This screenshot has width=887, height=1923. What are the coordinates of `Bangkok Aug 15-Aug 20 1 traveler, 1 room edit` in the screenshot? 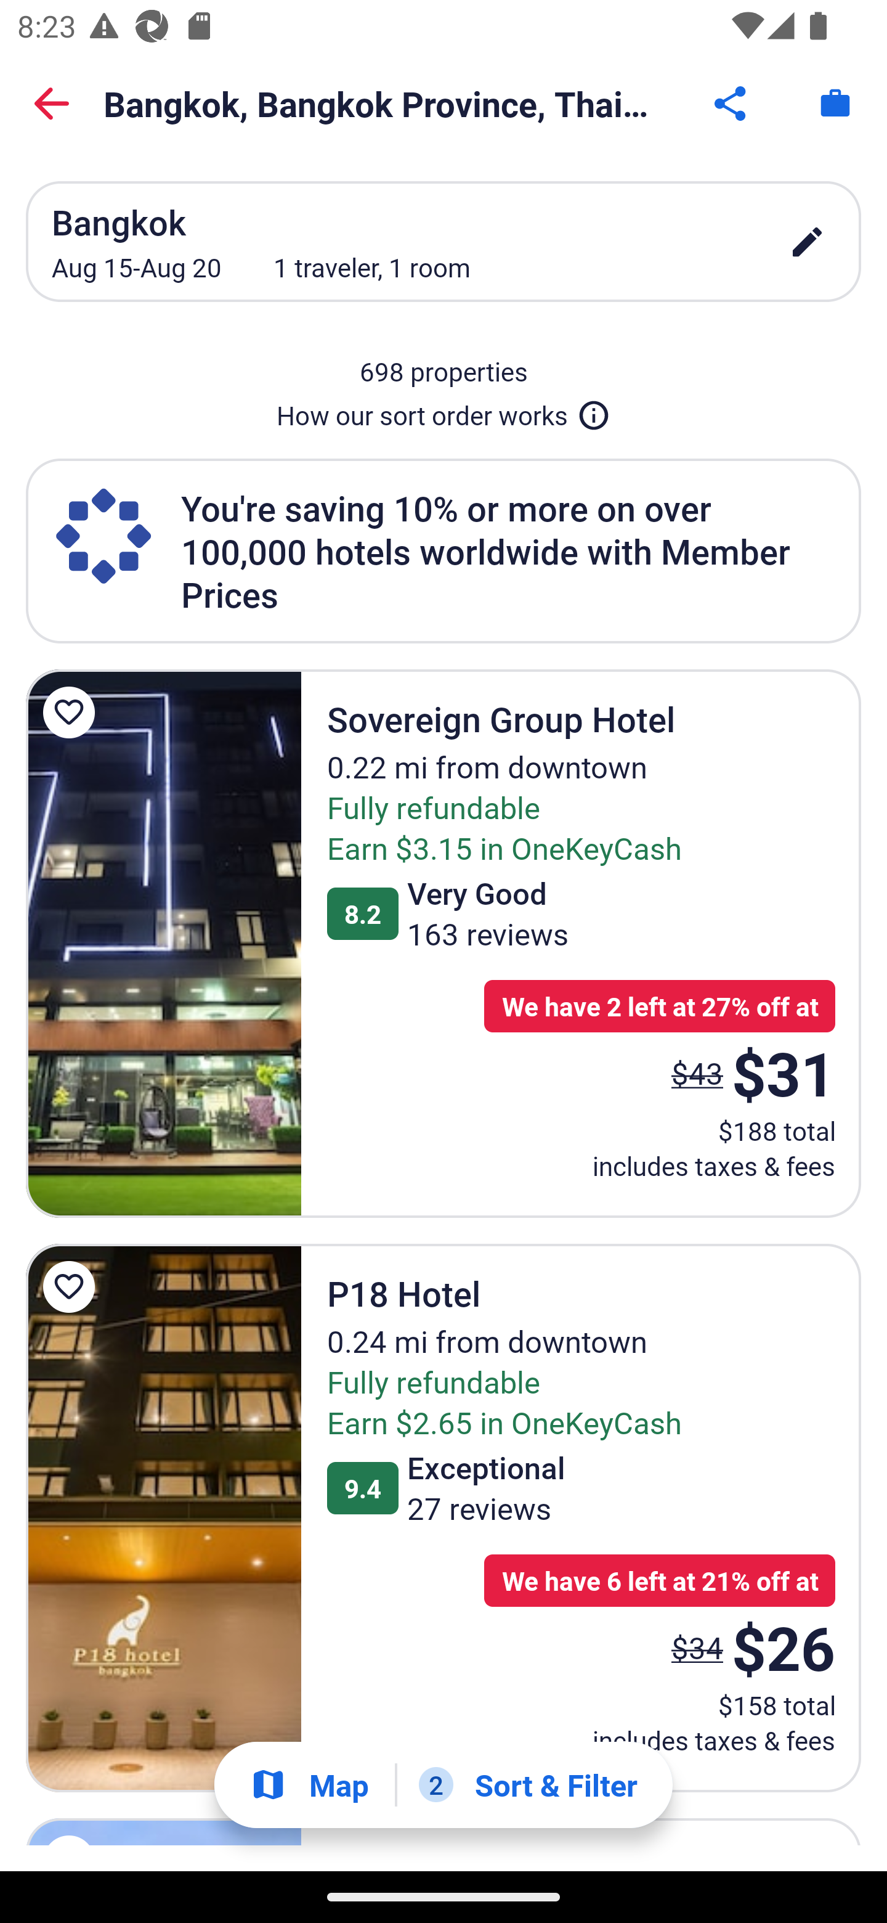 It's located at (443, 241).